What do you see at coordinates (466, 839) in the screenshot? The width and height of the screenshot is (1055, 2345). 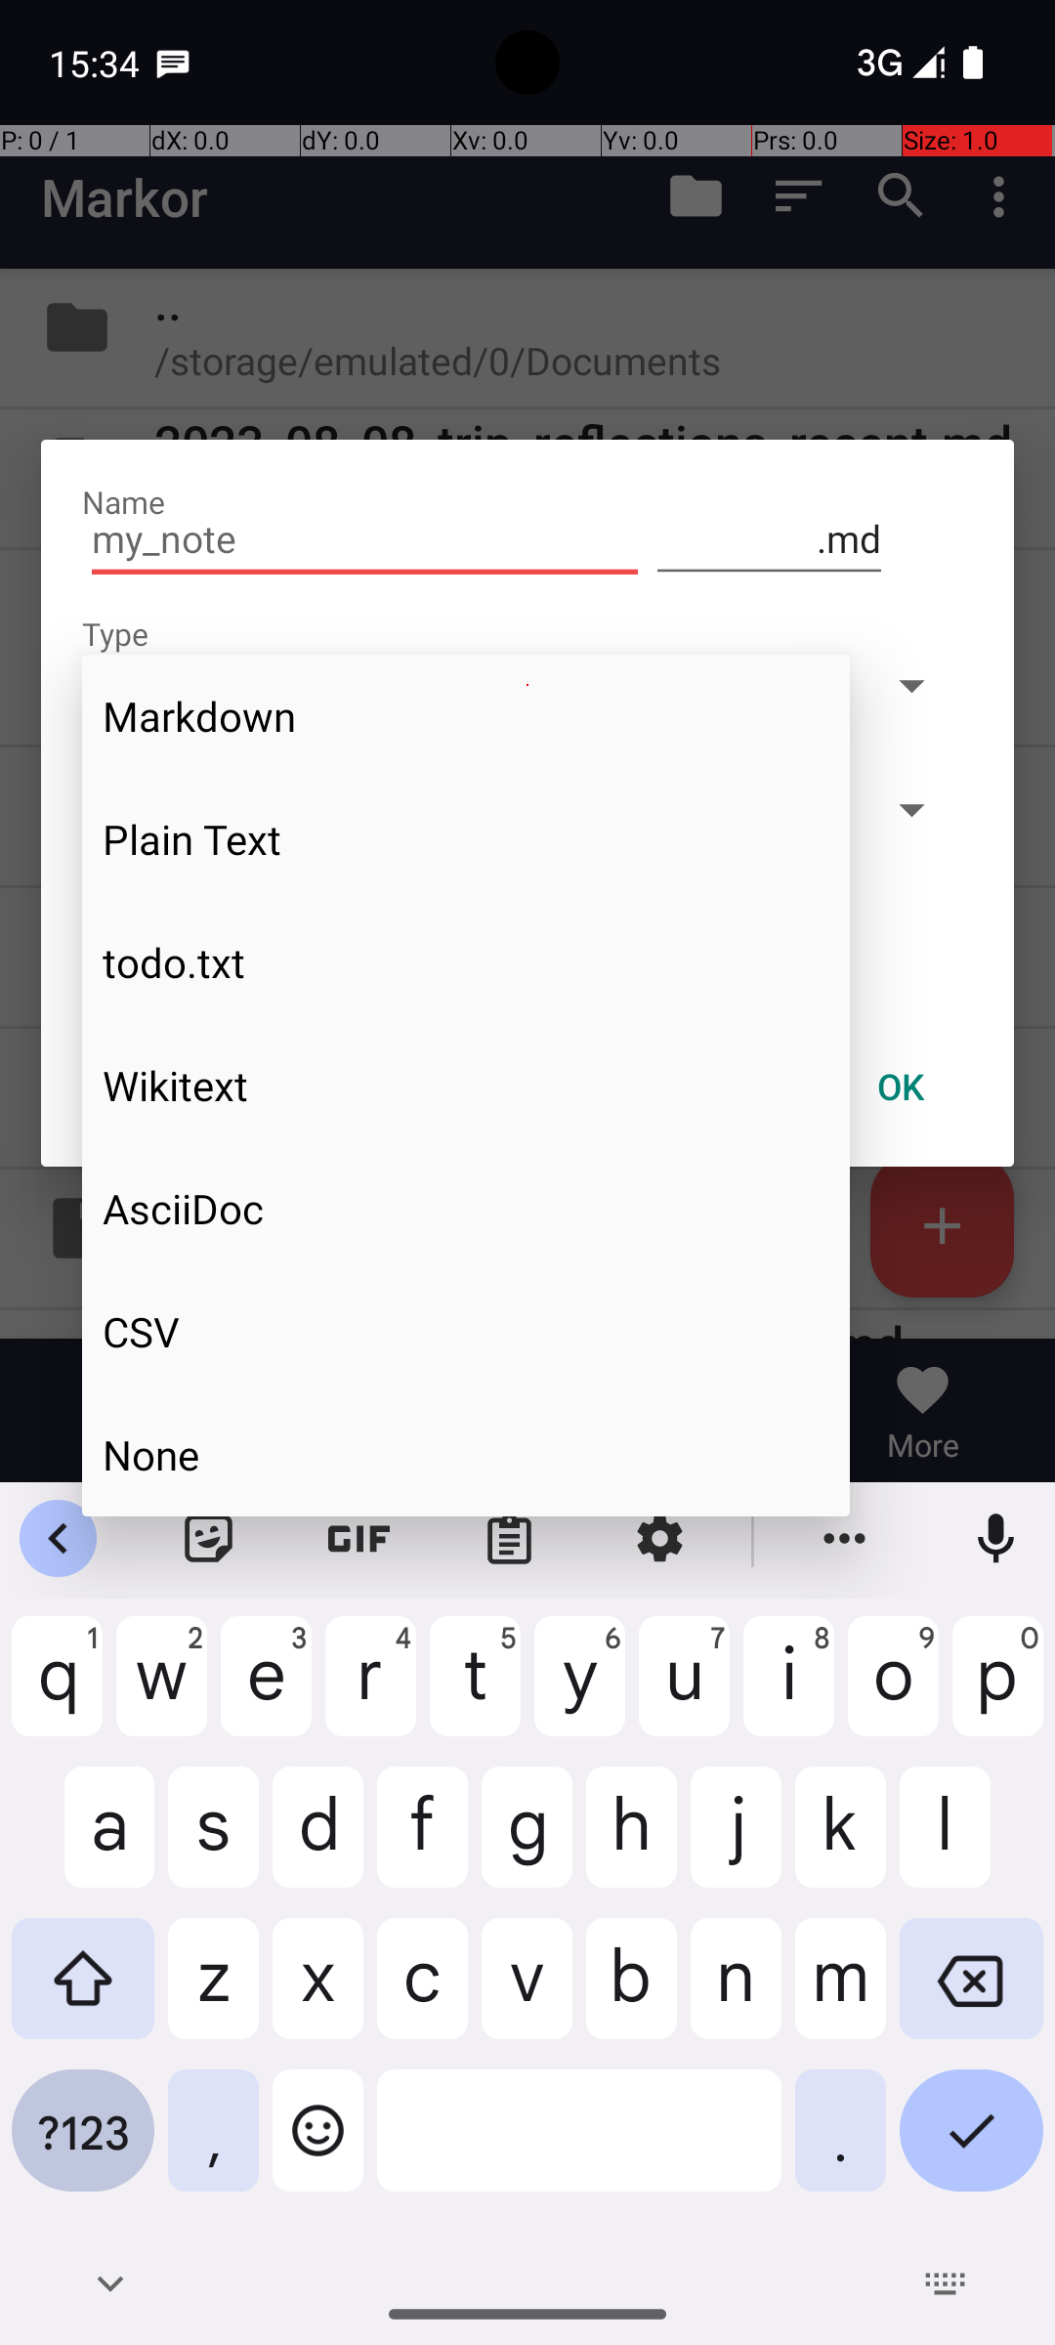 I see `Plain Text` at bounding box center [466, 839].